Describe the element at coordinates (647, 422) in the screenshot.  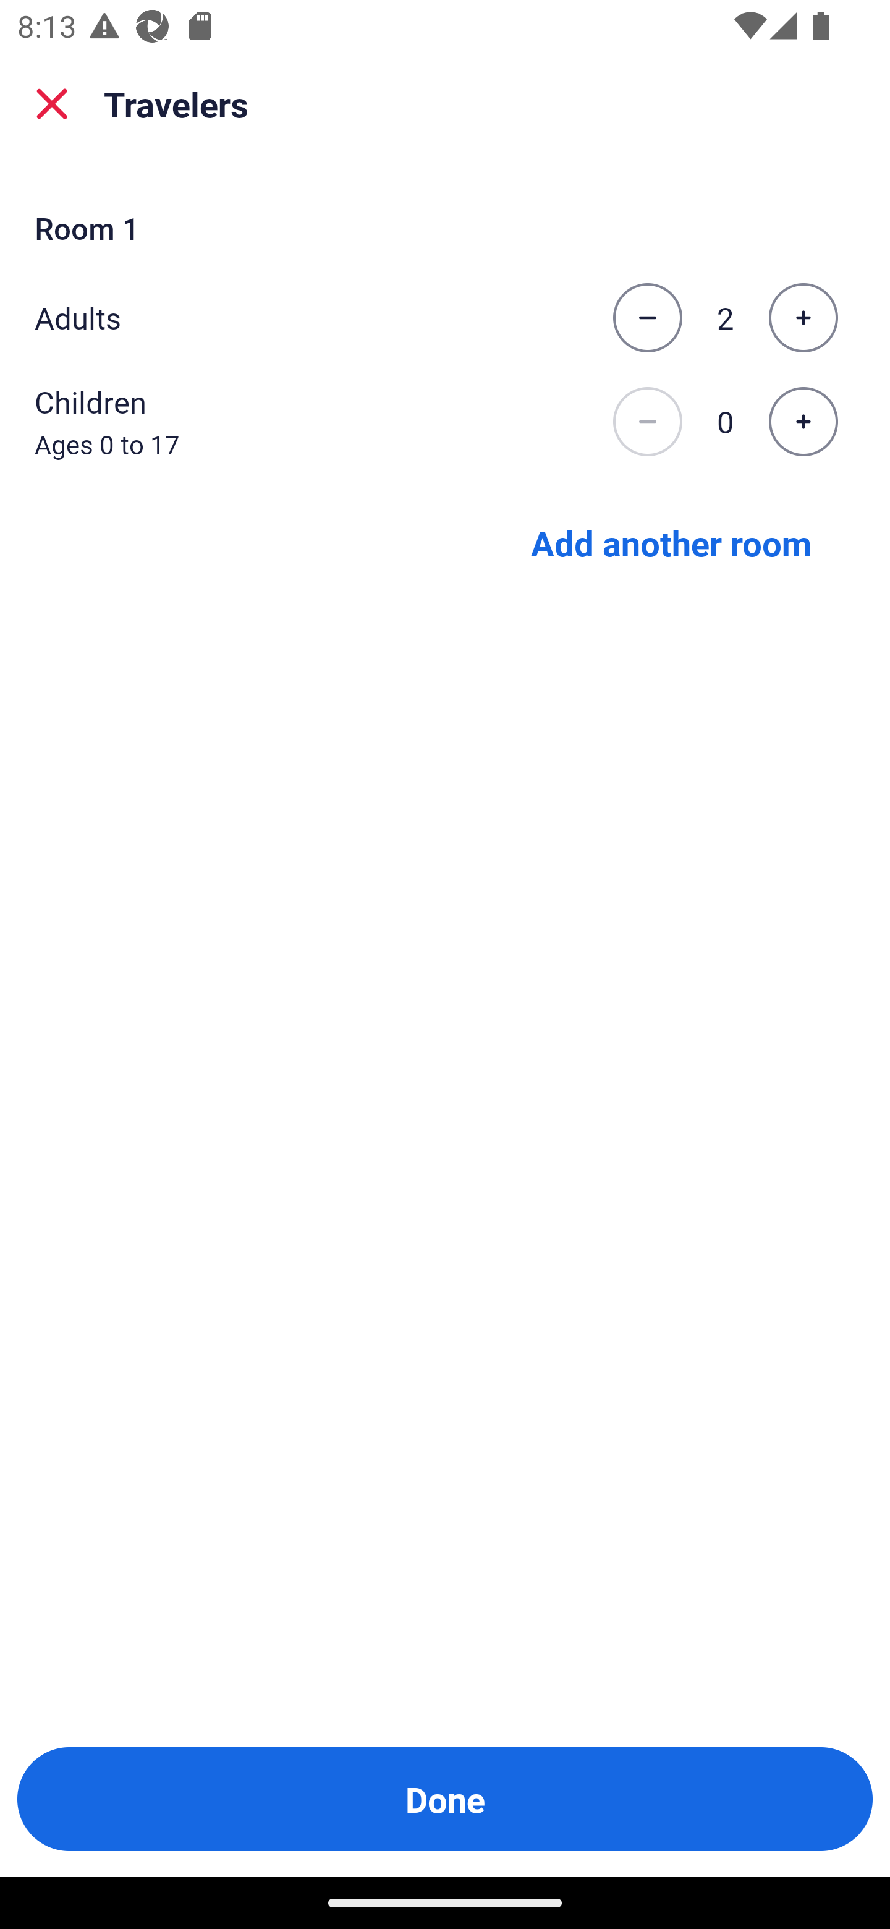
I see `Decrease the number of children` at that location.